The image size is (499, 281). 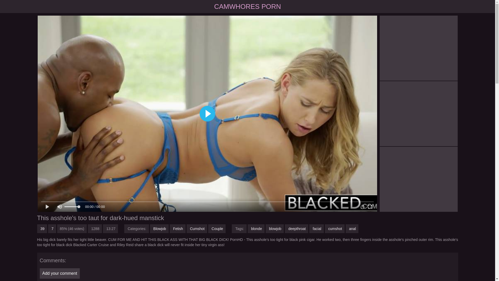 I want to click on Don't Like!, so click(x=52, y=228).